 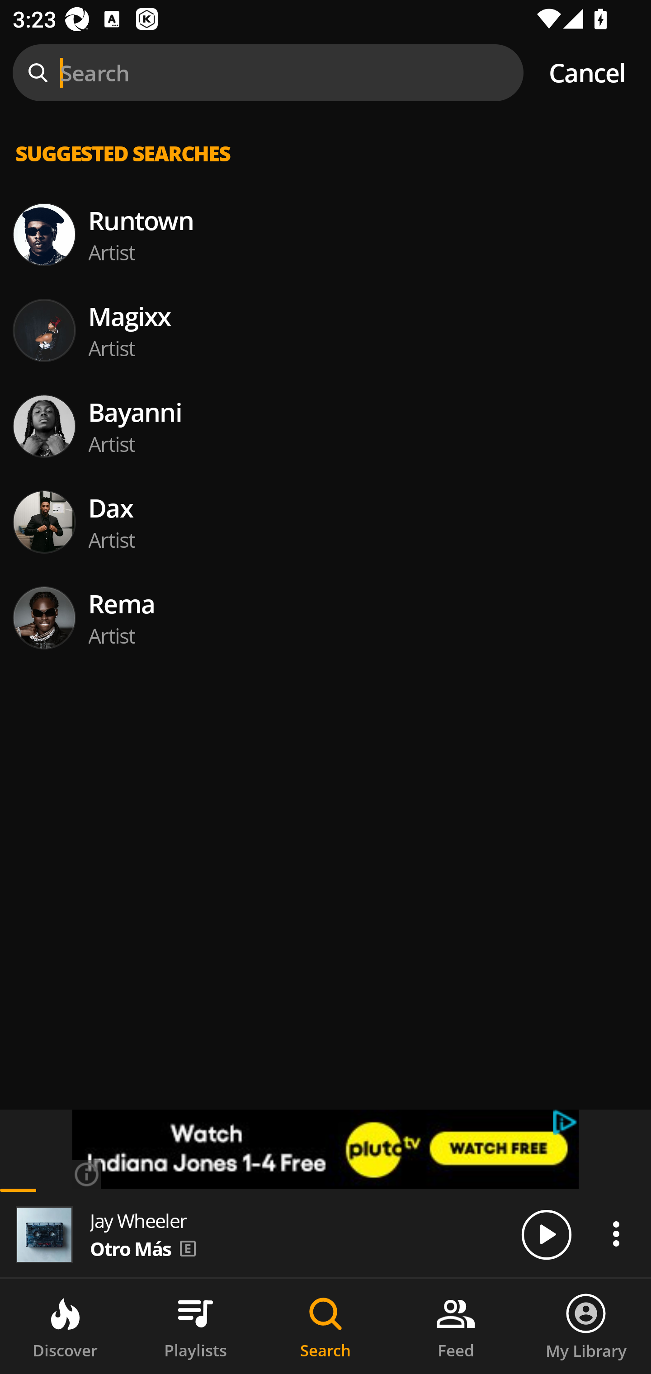 What do you see at coordinates (587, 73) in the screenshot?
I see `Cancel` at bounding box center [587, 73].